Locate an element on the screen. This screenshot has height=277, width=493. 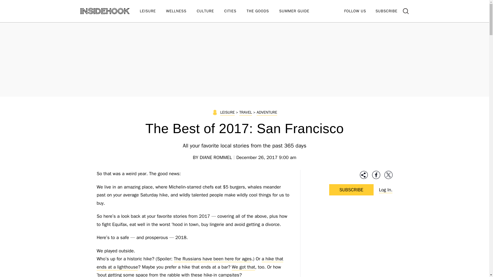
3rd party ad content is located at coordinates (351, 243).